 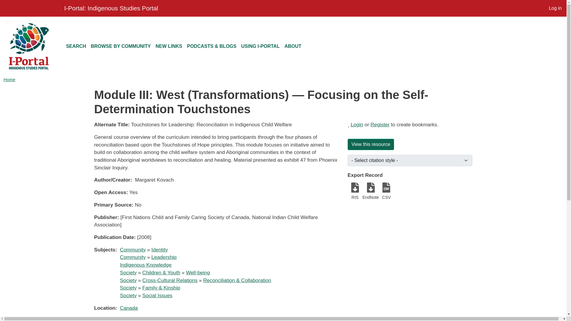 I want to click on NEW LINKS, so click(x=169, y=46).